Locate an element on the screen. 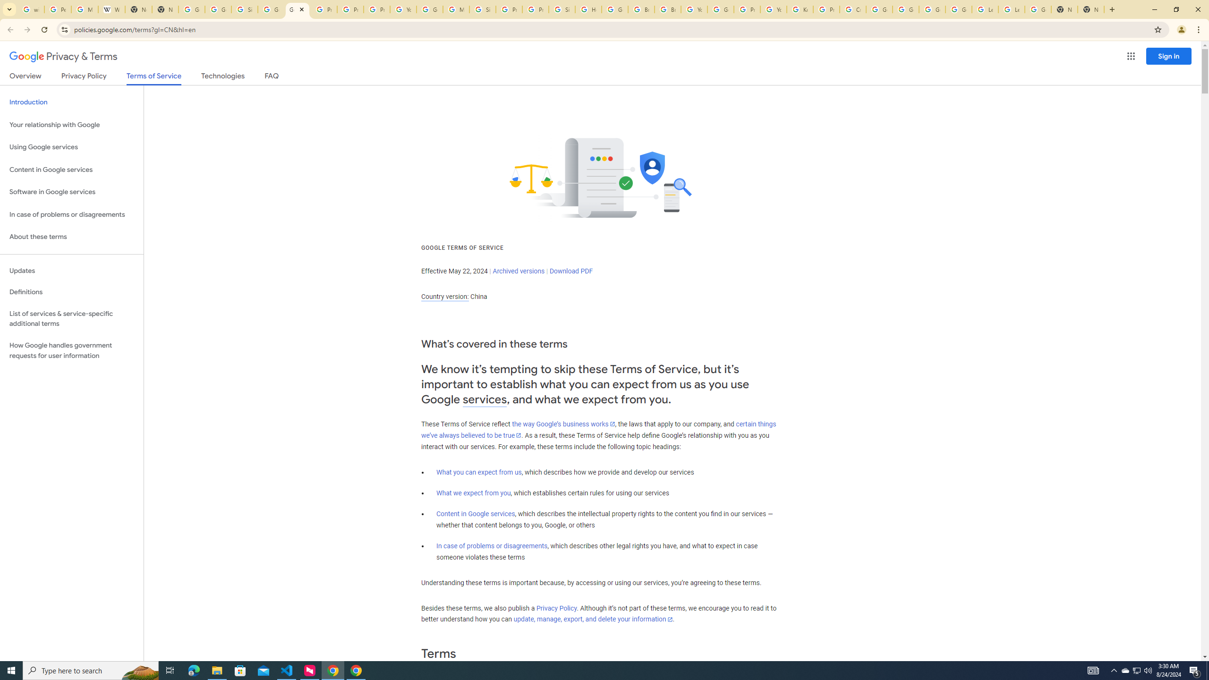 The height and width of the screenshot is (680, 1209). Definitions is located at coordinates (72, 292).